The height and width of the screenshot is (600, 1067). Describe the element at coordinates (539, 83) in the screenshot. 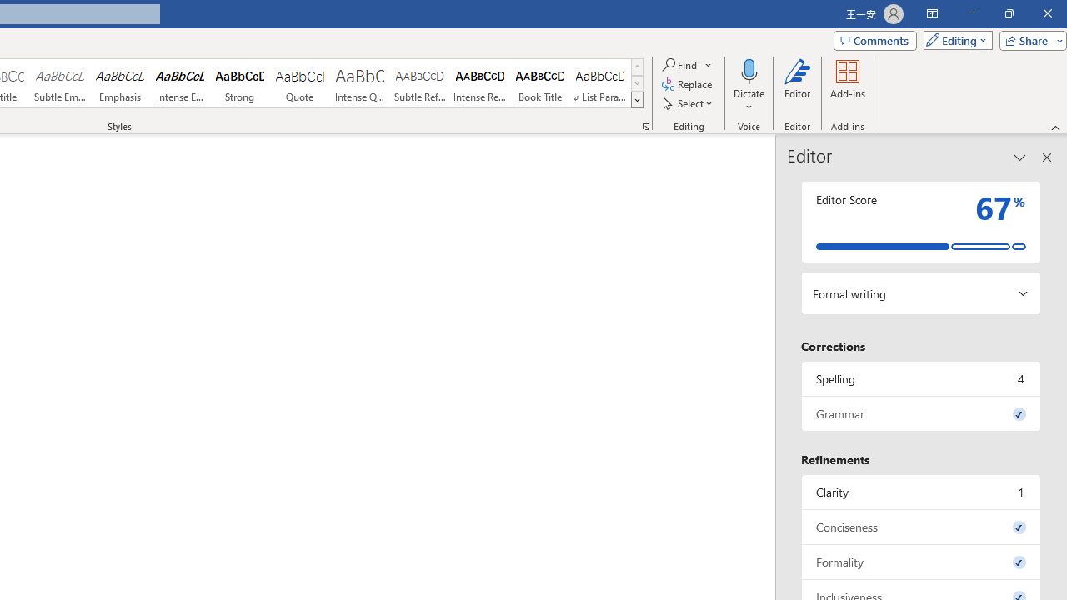

I see `Book Title` at that location.